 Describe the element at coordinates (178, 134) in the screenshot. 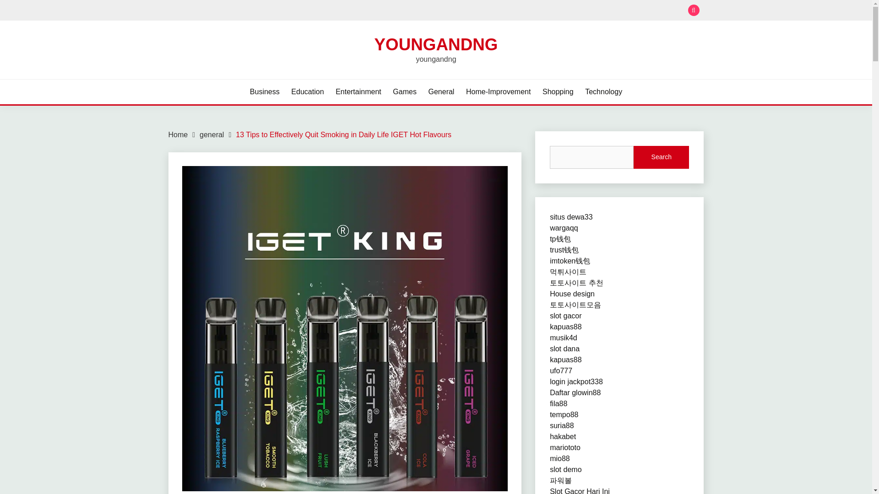

I see `Home` at that location.